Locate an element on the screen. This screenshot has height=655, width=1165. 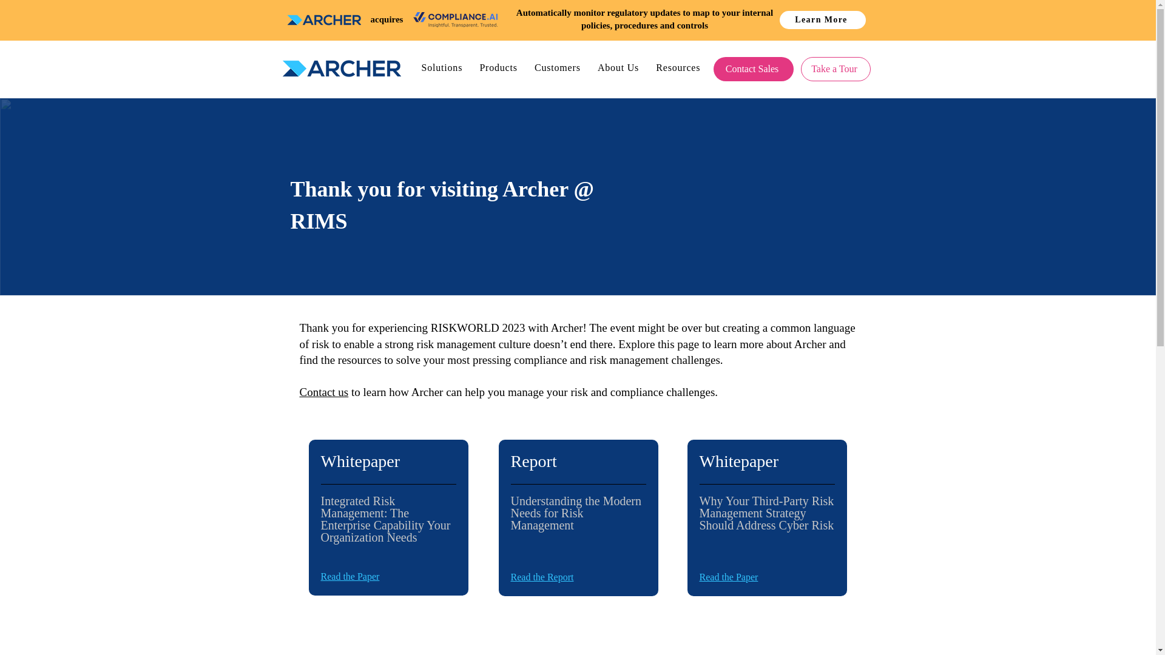
Resources is located at coordinates (681, 67).